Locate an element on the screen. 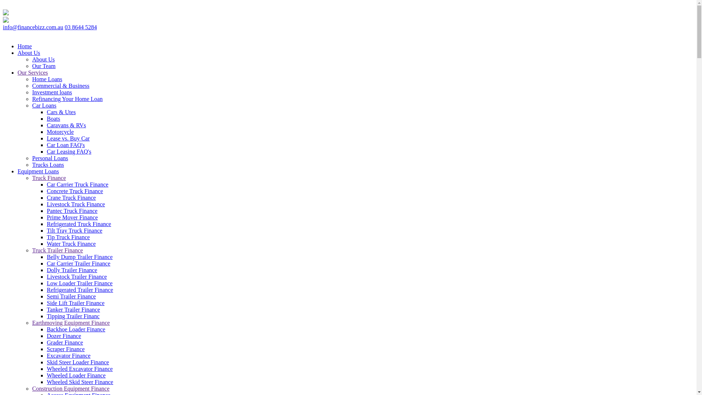 This screenshot has width=702, height=395. Livestock Trailer Finance is located at coordinates (77, 276).